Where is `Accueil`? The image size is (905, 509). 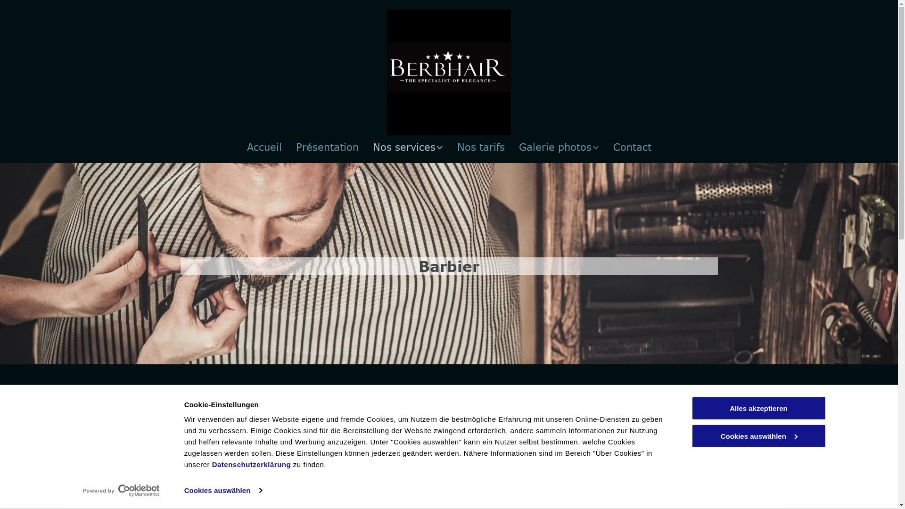
Accueil is located at coordinates (264, 147).